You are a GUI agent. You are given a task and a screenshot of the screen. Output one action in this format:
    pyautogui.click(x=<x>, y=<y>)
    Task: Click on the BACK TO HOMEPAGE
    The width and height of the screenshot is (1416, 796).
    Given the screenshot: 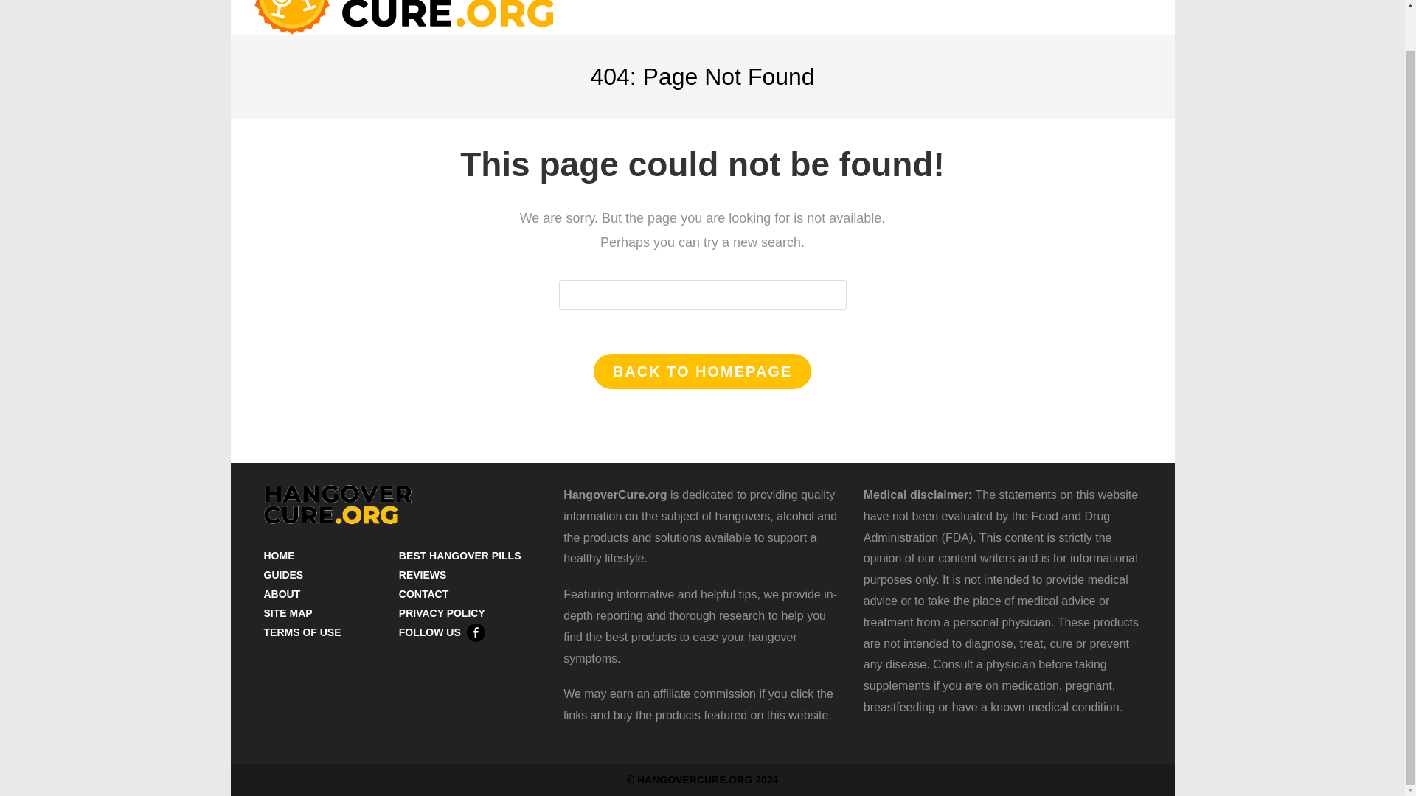 What is the action you would take?
    pyautogui.click(x=702, y=371)
    